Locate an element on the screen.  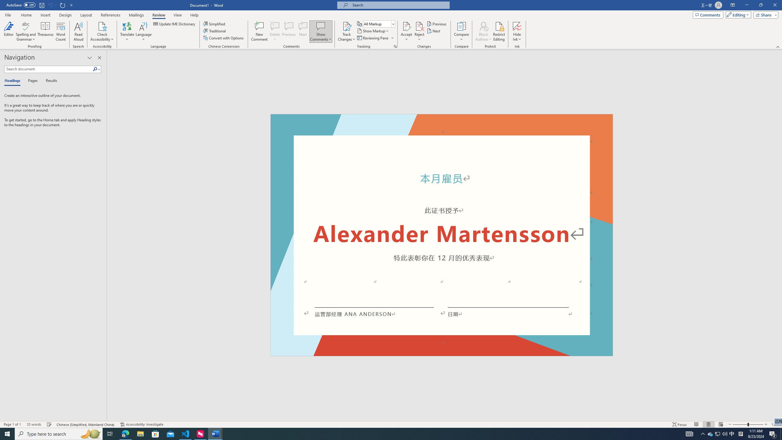
Collapse the Ribbon is located at coordinates (778, 46).